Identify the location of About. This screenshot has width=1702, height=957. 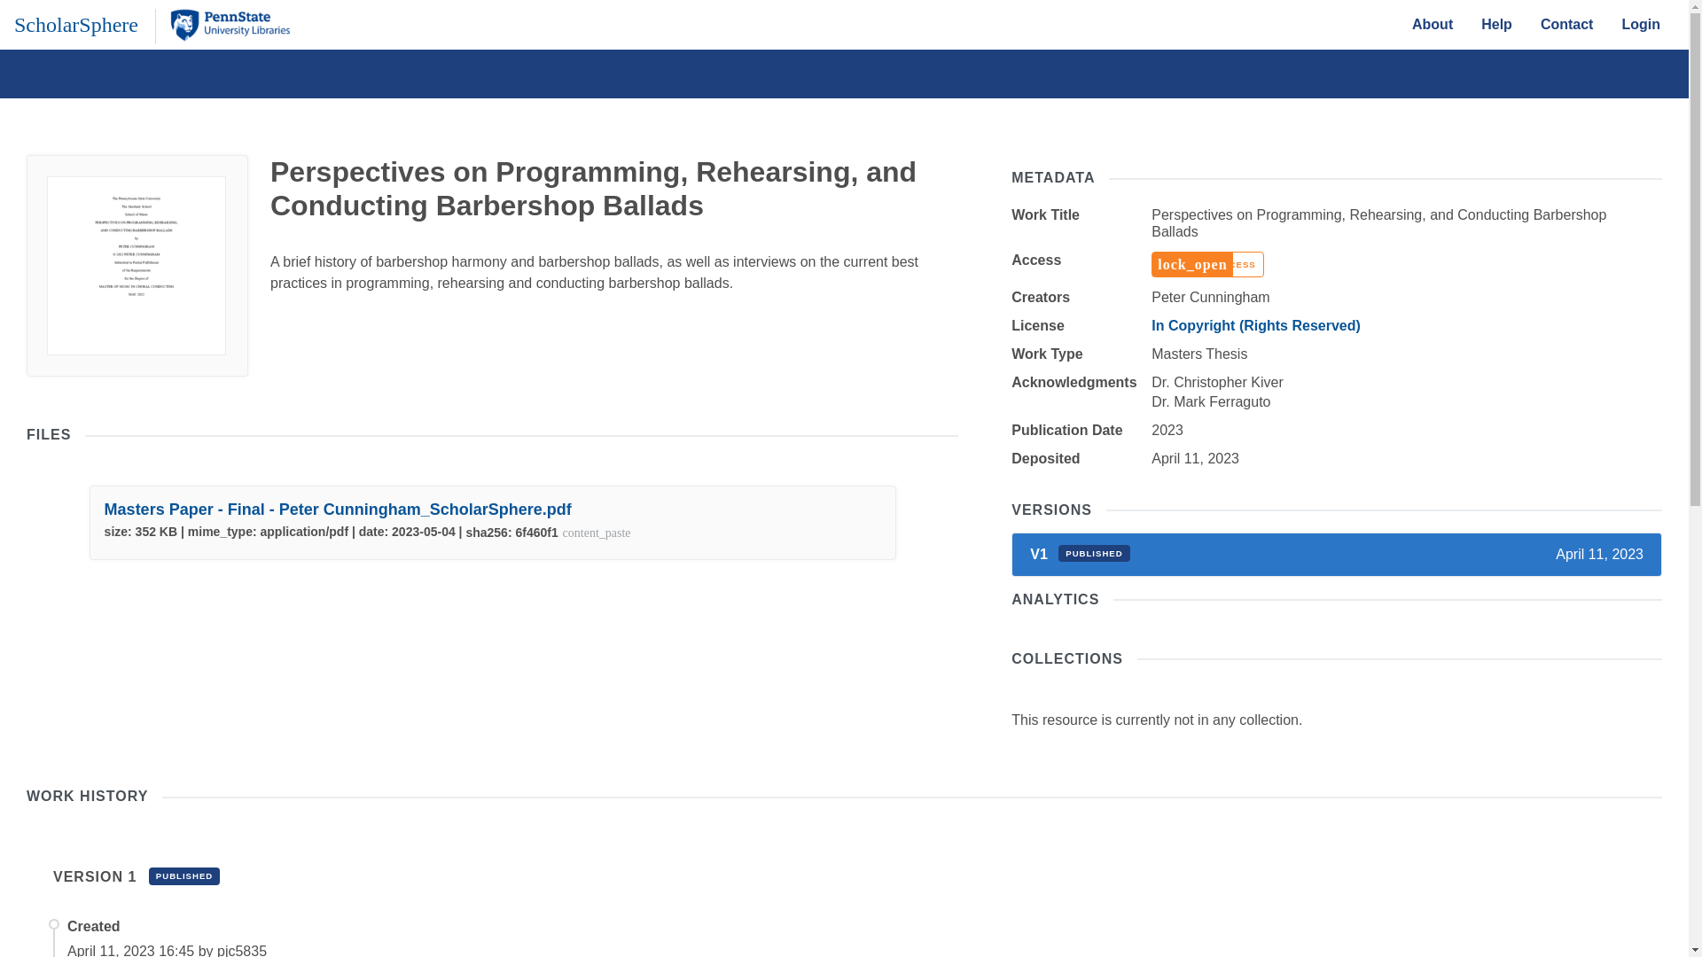
(1433, 24).